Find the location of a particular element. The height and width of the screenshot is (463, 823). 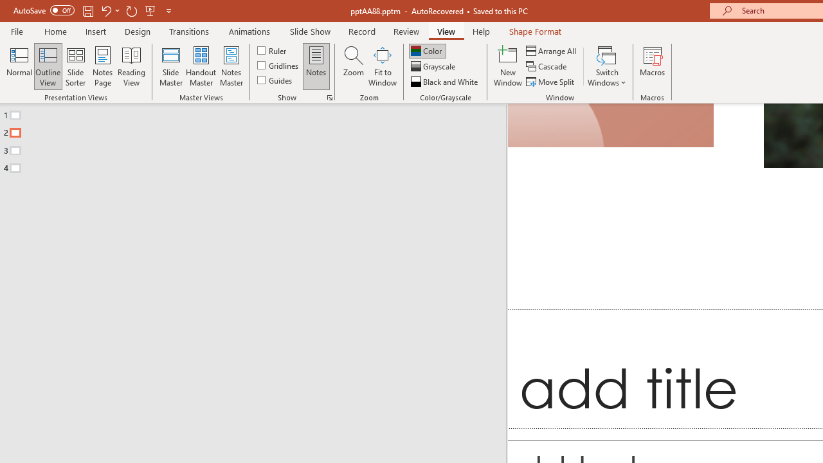

Gridlines is located at coordinates (279, 66).